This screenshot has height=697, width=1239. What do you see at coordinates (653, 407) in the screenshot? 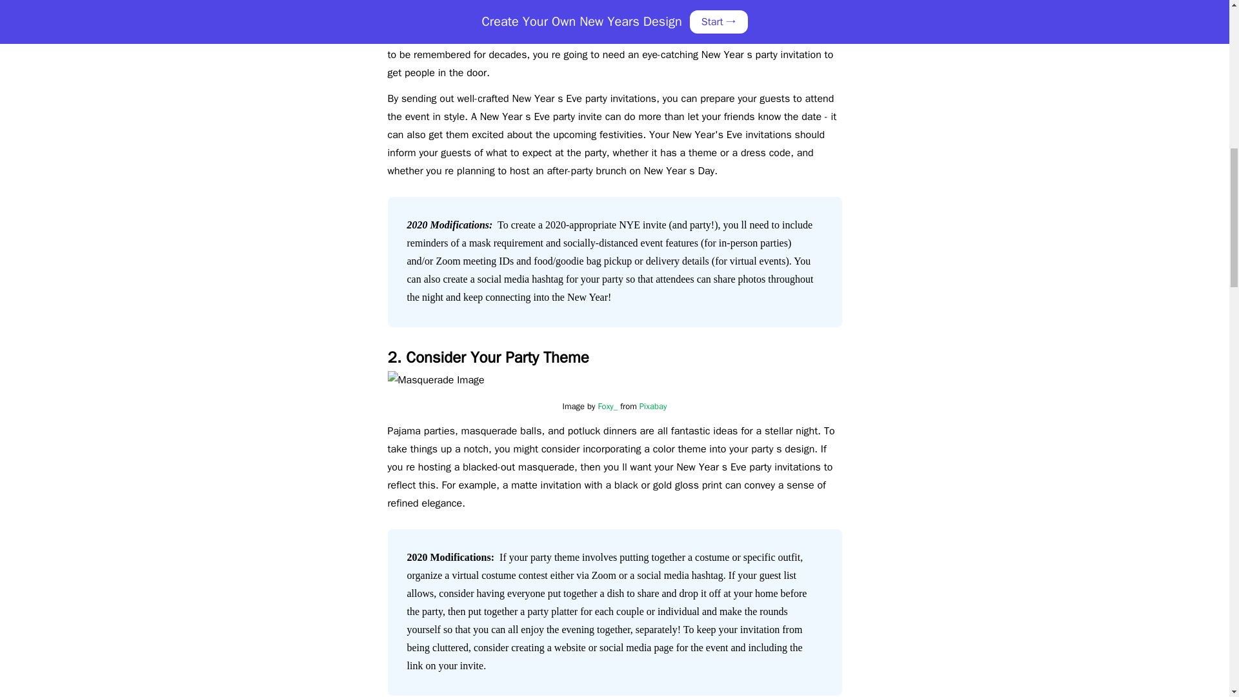
I see `Pixabay` at bounding box center [653, 407].